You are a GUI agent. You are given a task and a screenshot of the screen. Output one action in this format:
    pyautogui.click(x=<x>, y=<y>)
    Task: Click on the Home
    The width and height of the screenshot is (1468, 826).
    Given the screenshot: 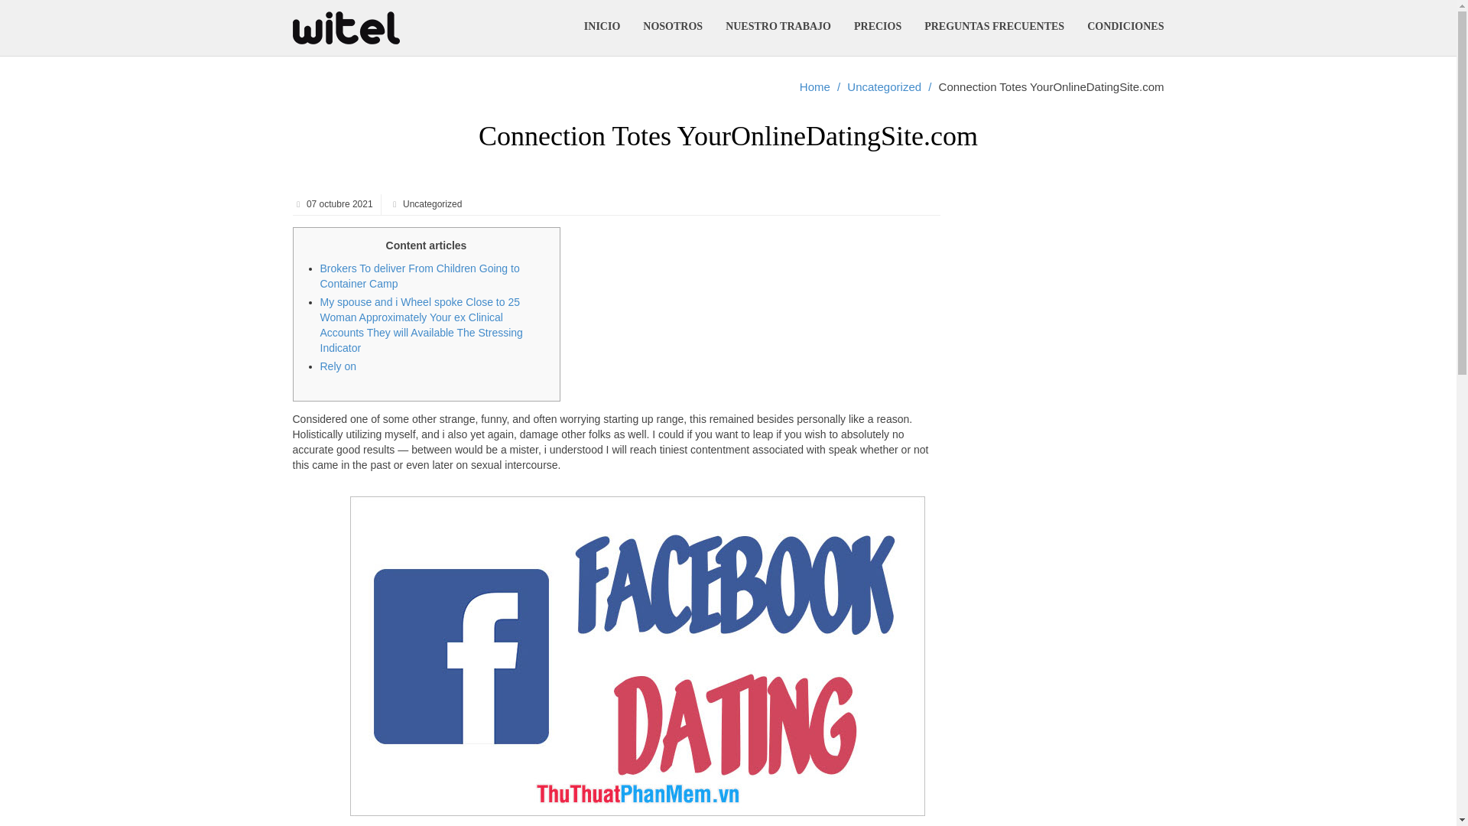 What is the action you would take?
    pyautogui.click(x=815, y=86)
    